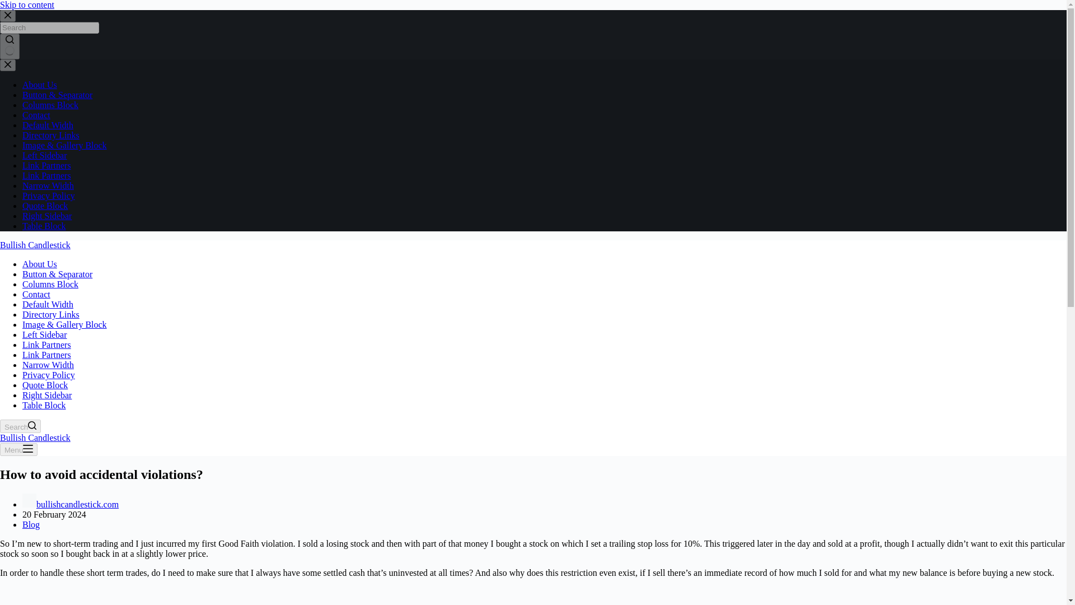 The height and width of the screenshot is (605, 1075). I want to click on Link Partners, so click(46, 165).